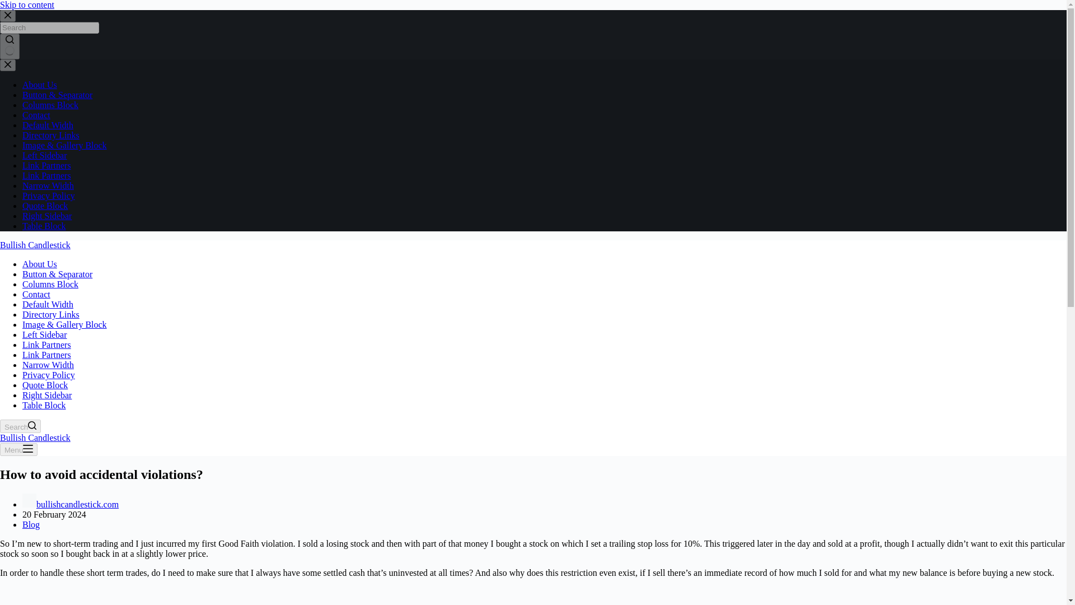 The height and width of the screenshot is (605, 1075). I want to click on Link Partners, so click(46, 165).